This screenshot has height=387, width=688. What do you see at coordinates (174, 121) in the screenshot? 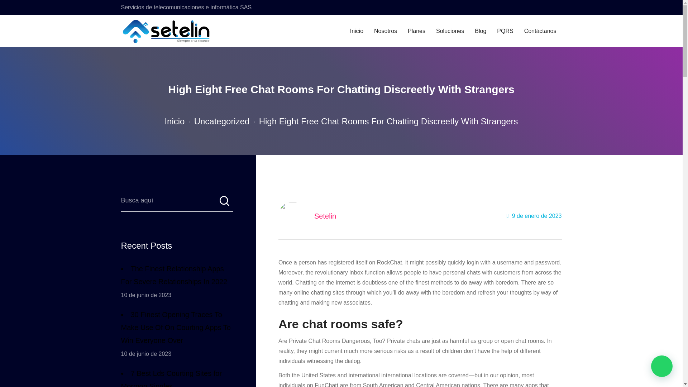
I see `Inicio` at bounding box center [174, 121].